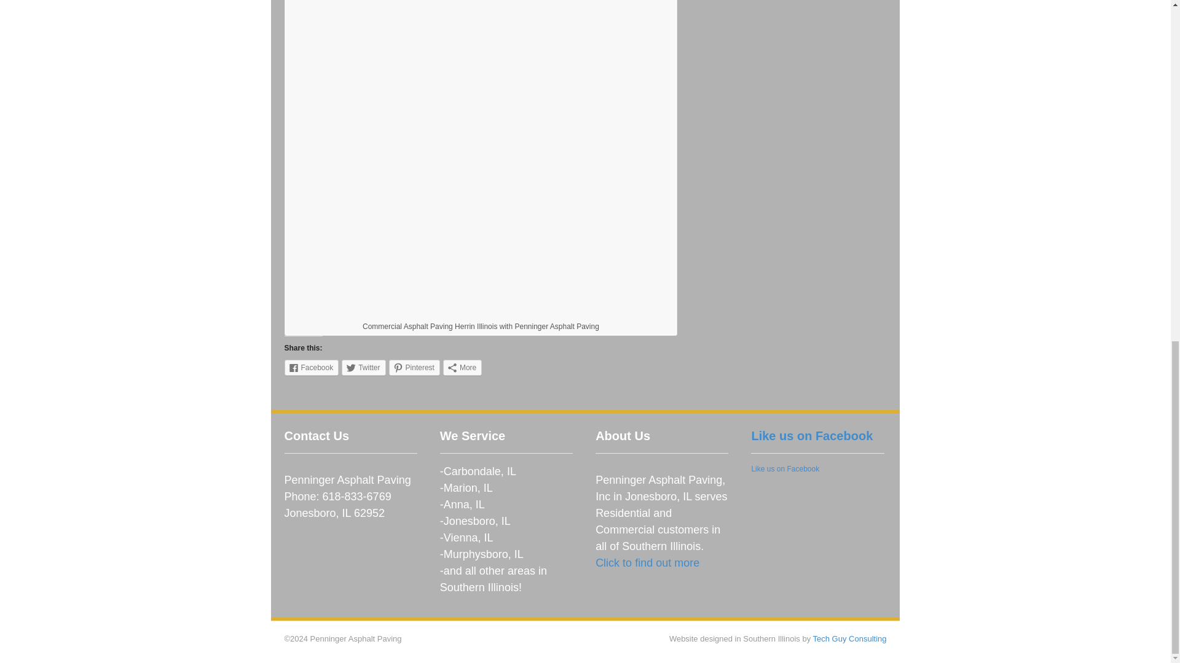  Describe the element at coordinates (414, 368) in the screenshot. I see `Click to share on Pinterest` at that location.